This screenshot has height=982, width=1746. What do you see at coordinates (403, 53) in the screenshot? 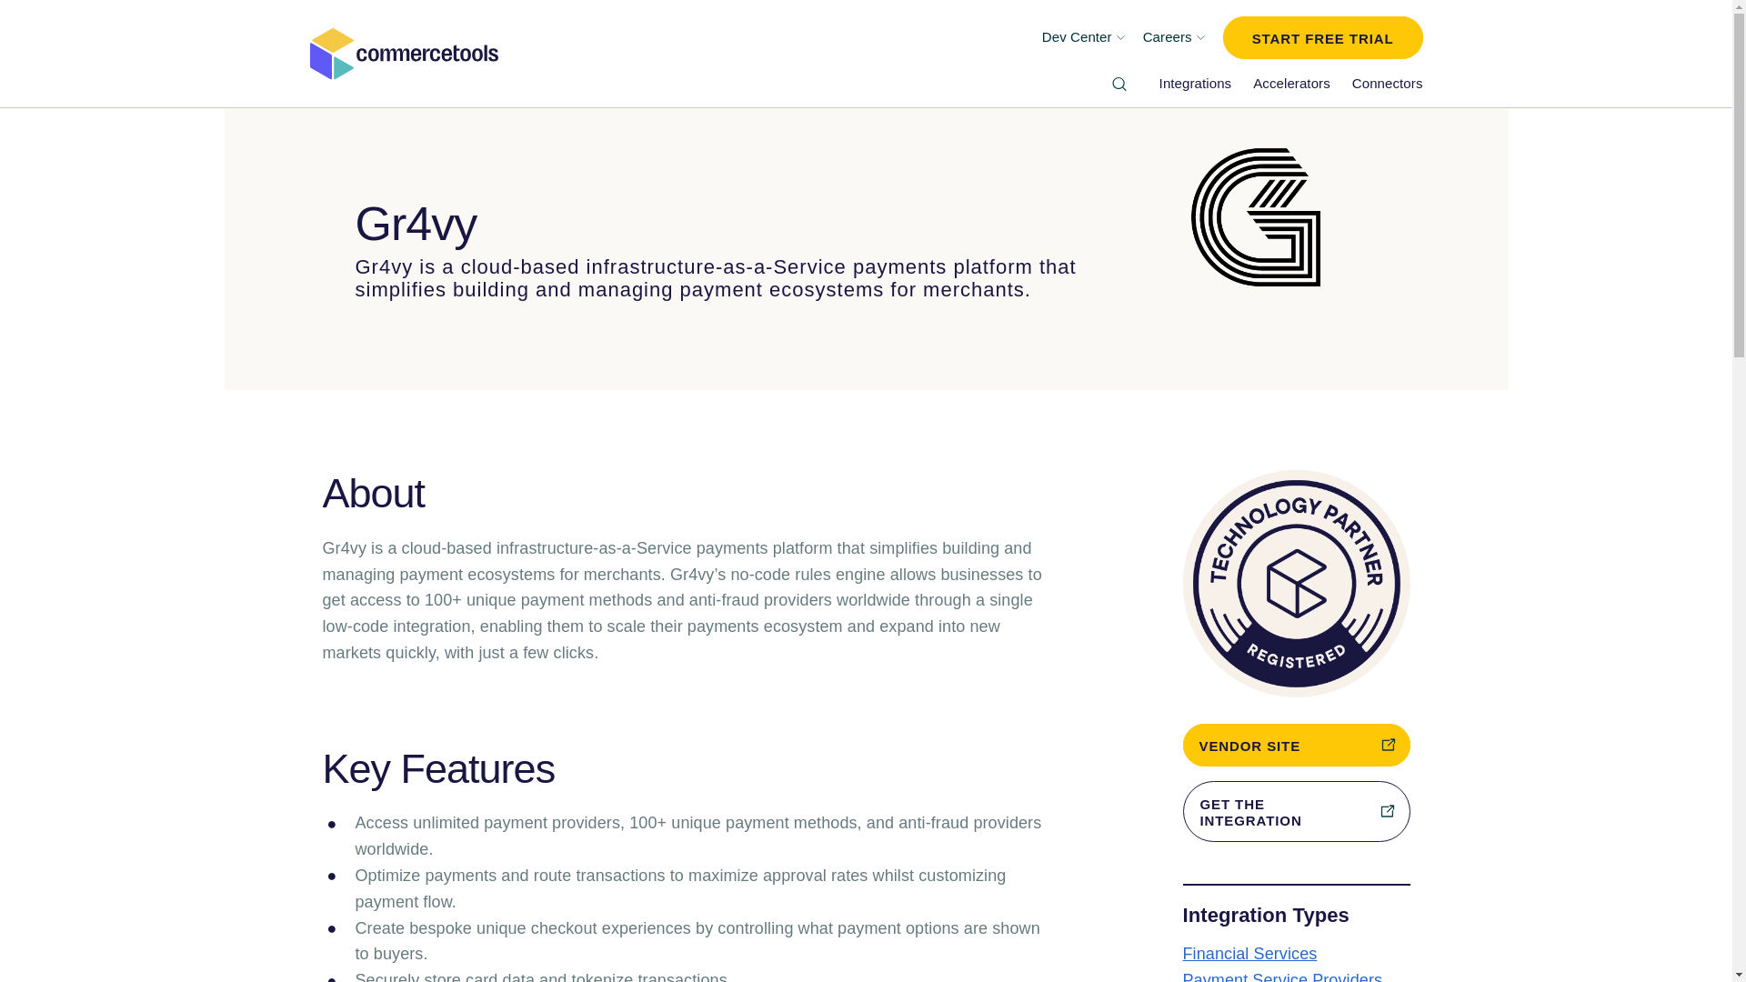
I see `Commercetools` at bounding box center [403, 53].